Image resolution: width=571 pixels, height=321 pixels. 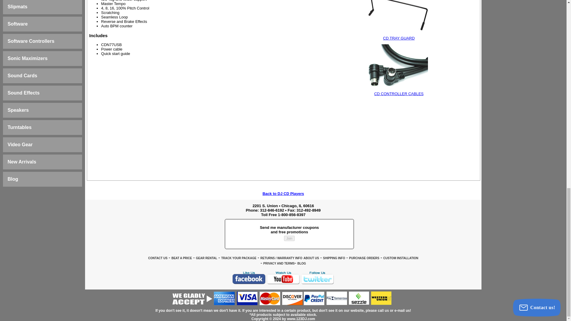 What do you see at coordinates (20, 127) in the screenshot?
I see `Turntables` at bounding box center [20, 127].